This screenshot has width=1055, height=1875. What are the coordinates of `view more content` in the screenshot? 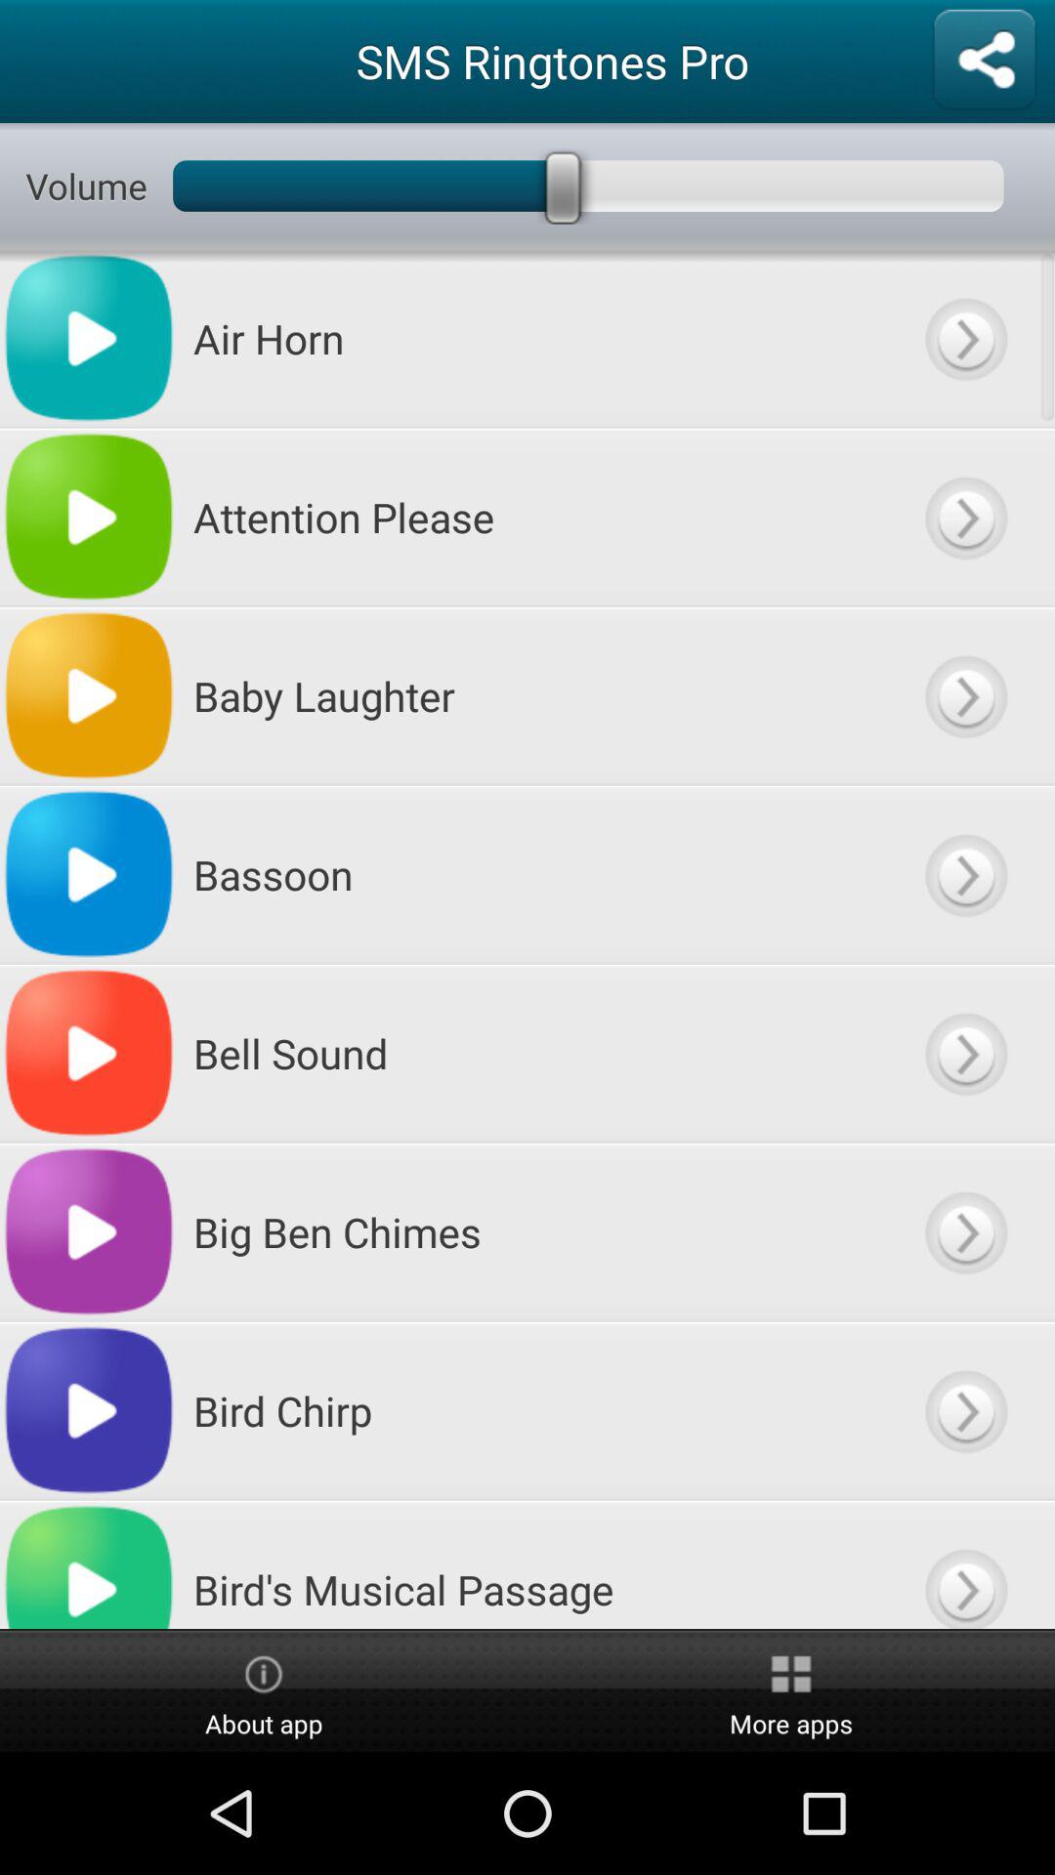 It's located at (965, 1564).